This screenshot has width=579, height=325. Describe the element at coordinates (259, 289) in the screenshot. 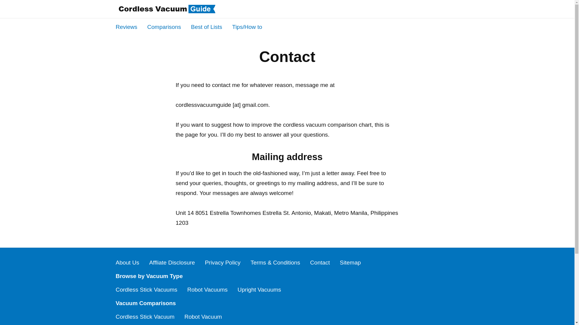

I see `Upright Vacuums` at that location.